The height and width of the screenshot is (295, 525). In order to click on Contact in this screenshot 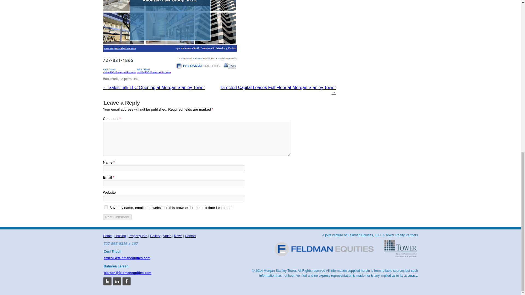, I will do `click(191, 236)`.